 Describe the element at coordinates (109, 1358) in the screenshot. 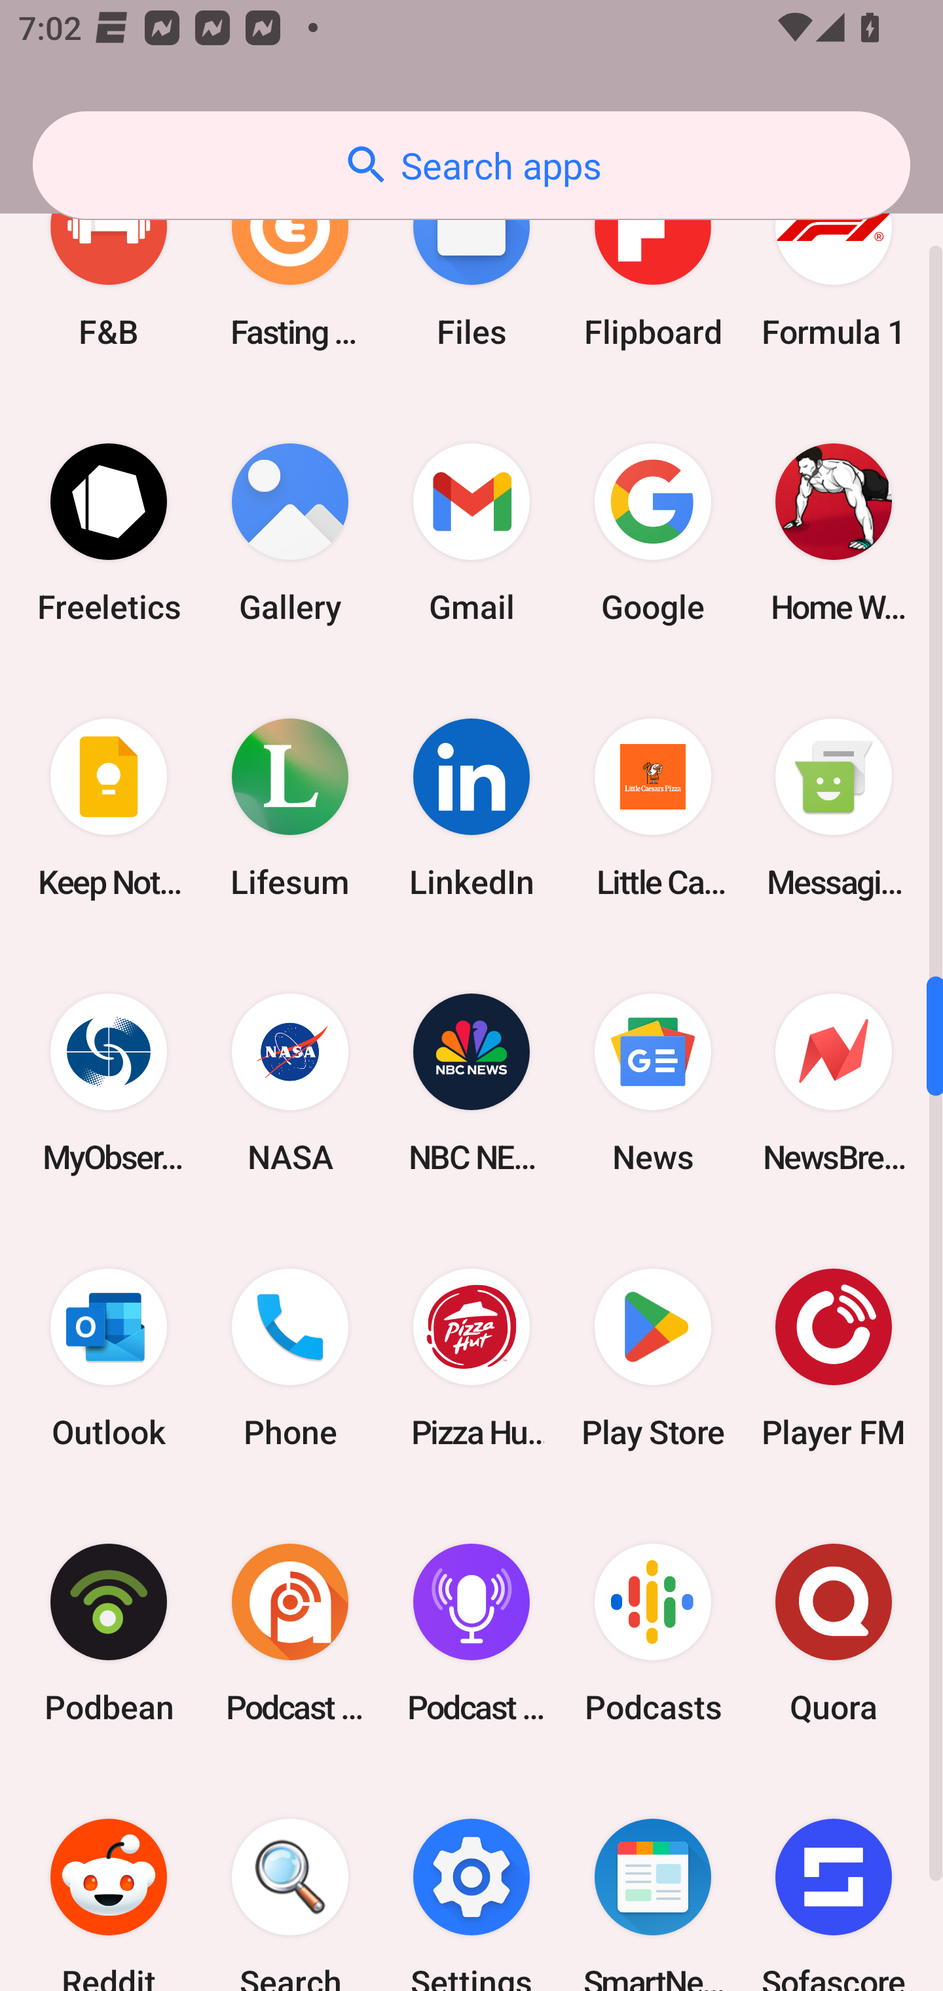

I see `Outlook` at that location.